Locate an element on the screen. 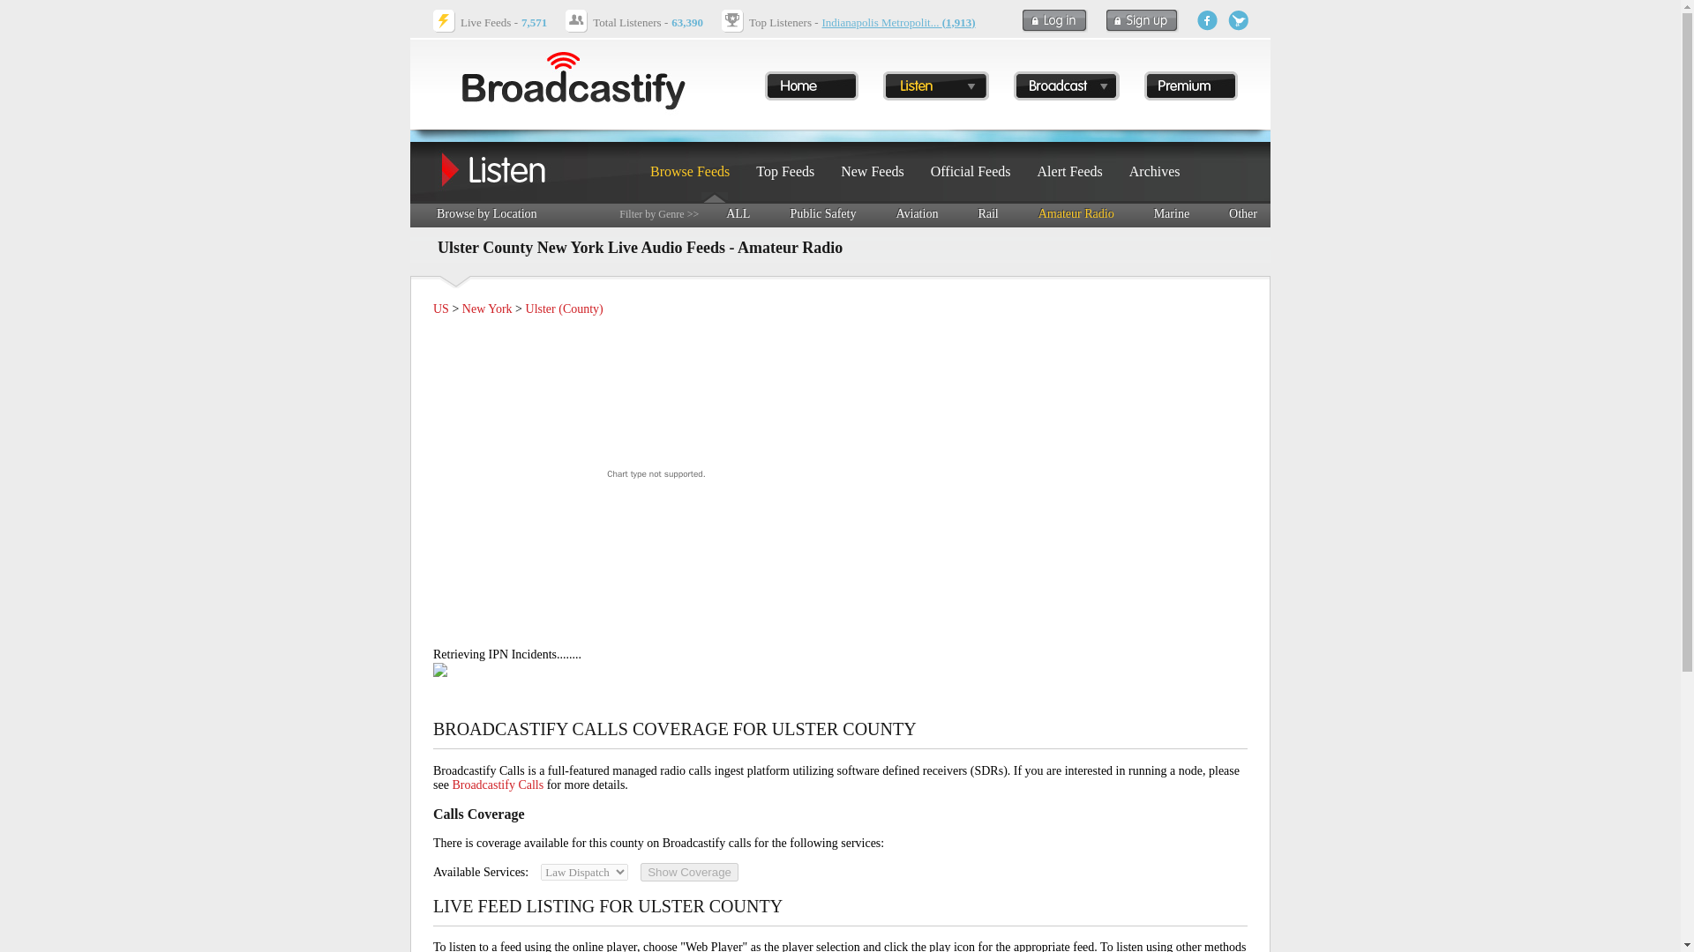 This screenshot has width=1694, height=952. Top Feeds is located at coordinates (1076, 213).